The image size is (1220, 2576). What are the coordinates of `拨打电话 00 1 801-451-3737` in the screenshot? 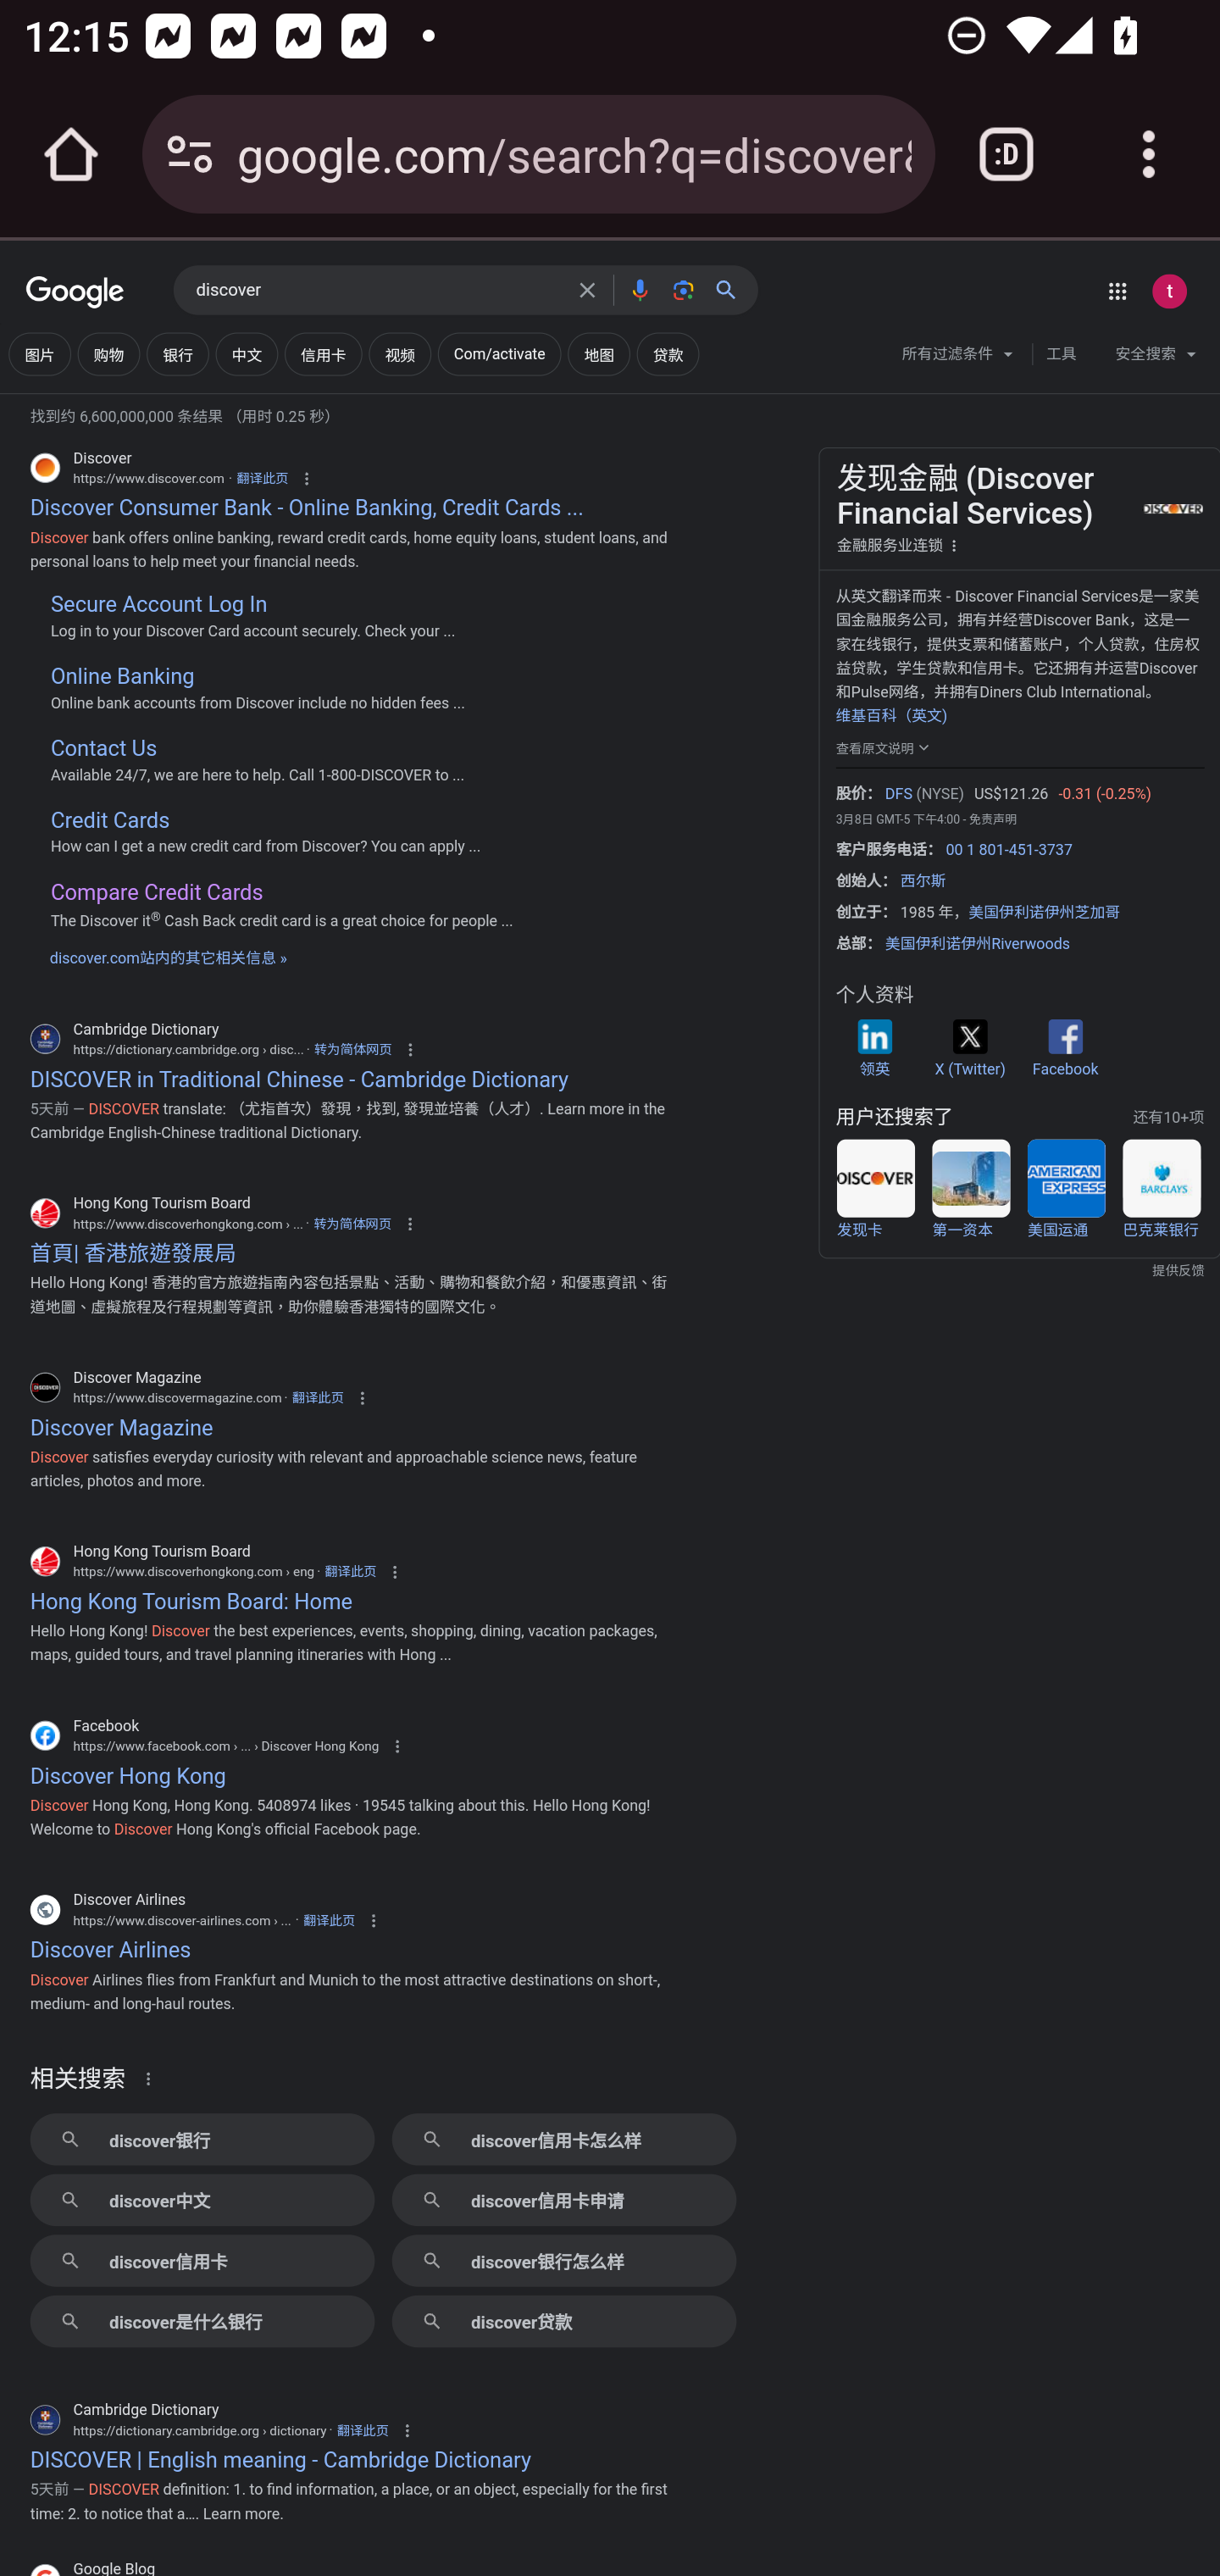 It's located at (1008, 849).